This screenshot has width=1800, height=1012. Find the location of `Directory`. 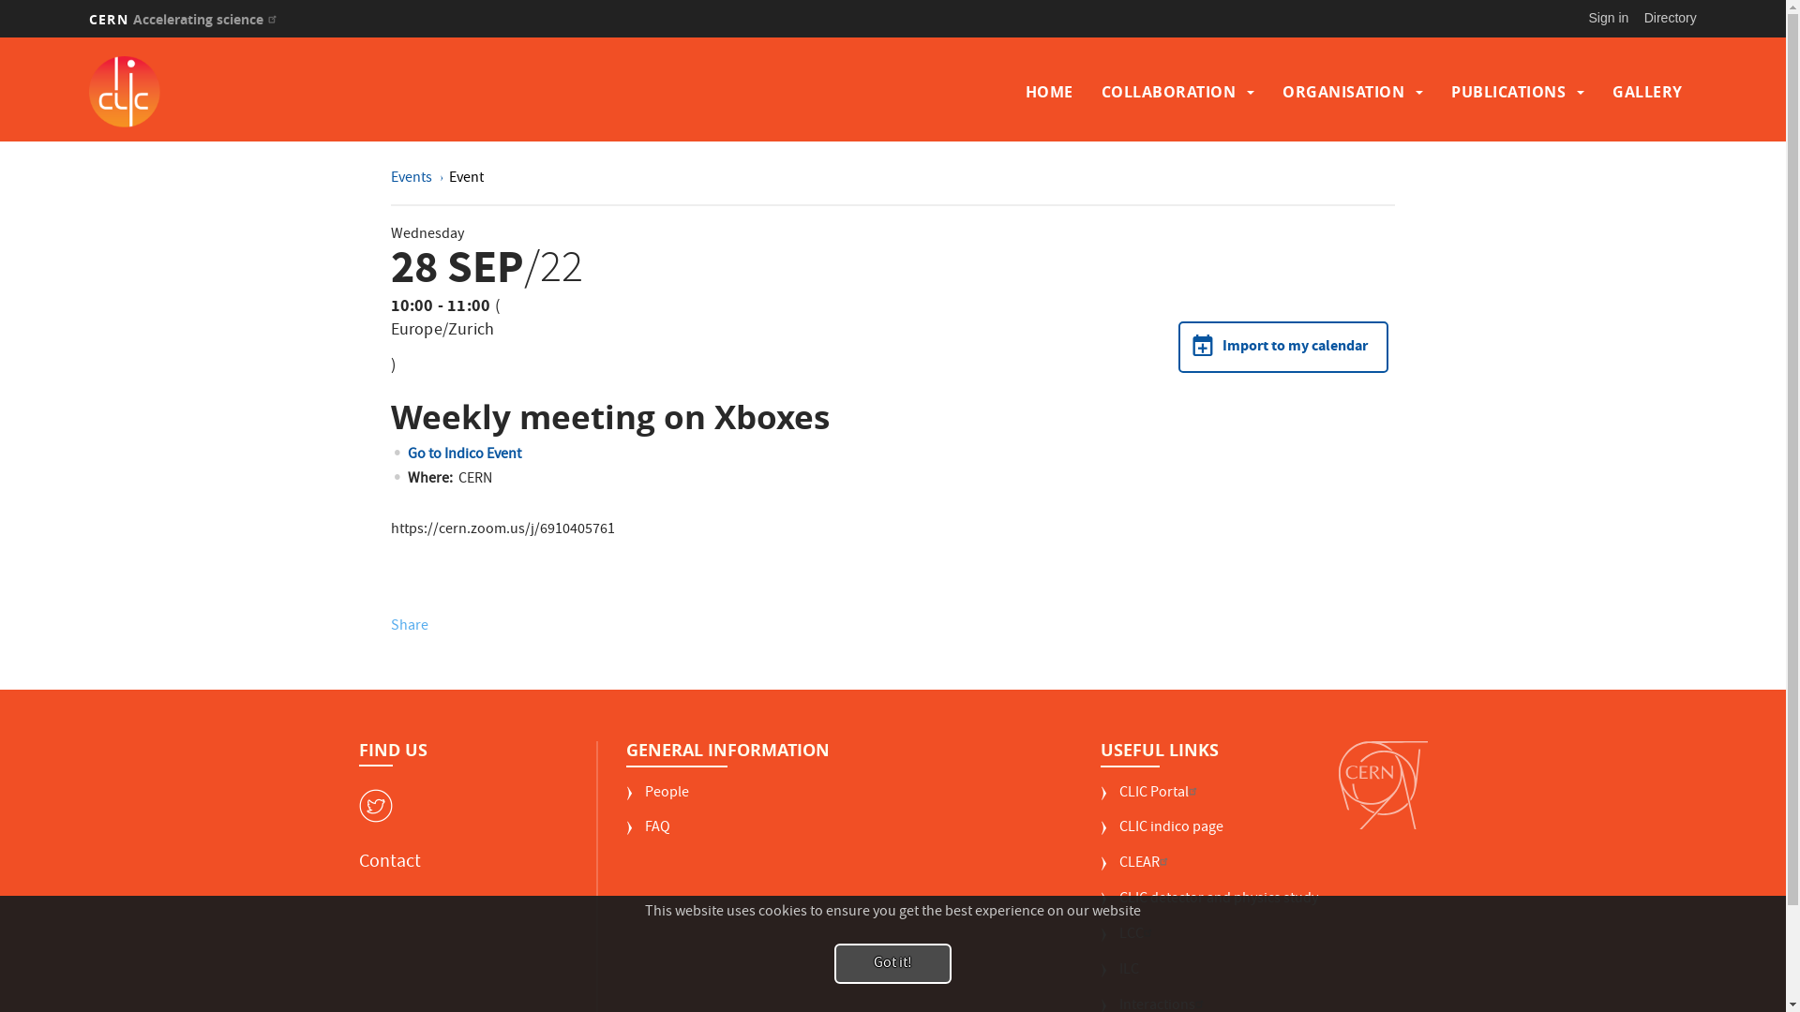

Directory is located at coordinates (1671, 18).